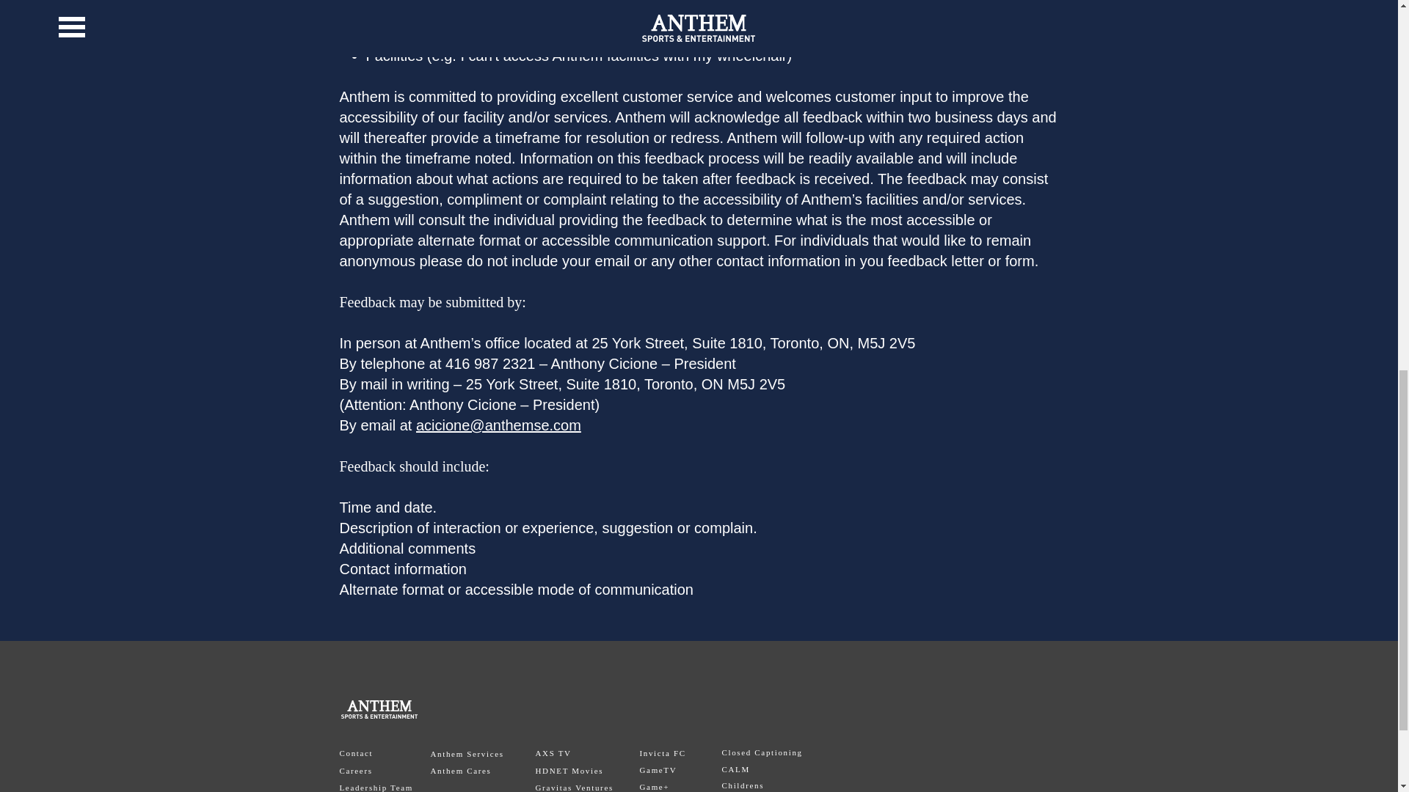  What do you see at coordinates (569, 771) in the screenshot?
I see `HDNET Movies` at bounding box center [569, 771].